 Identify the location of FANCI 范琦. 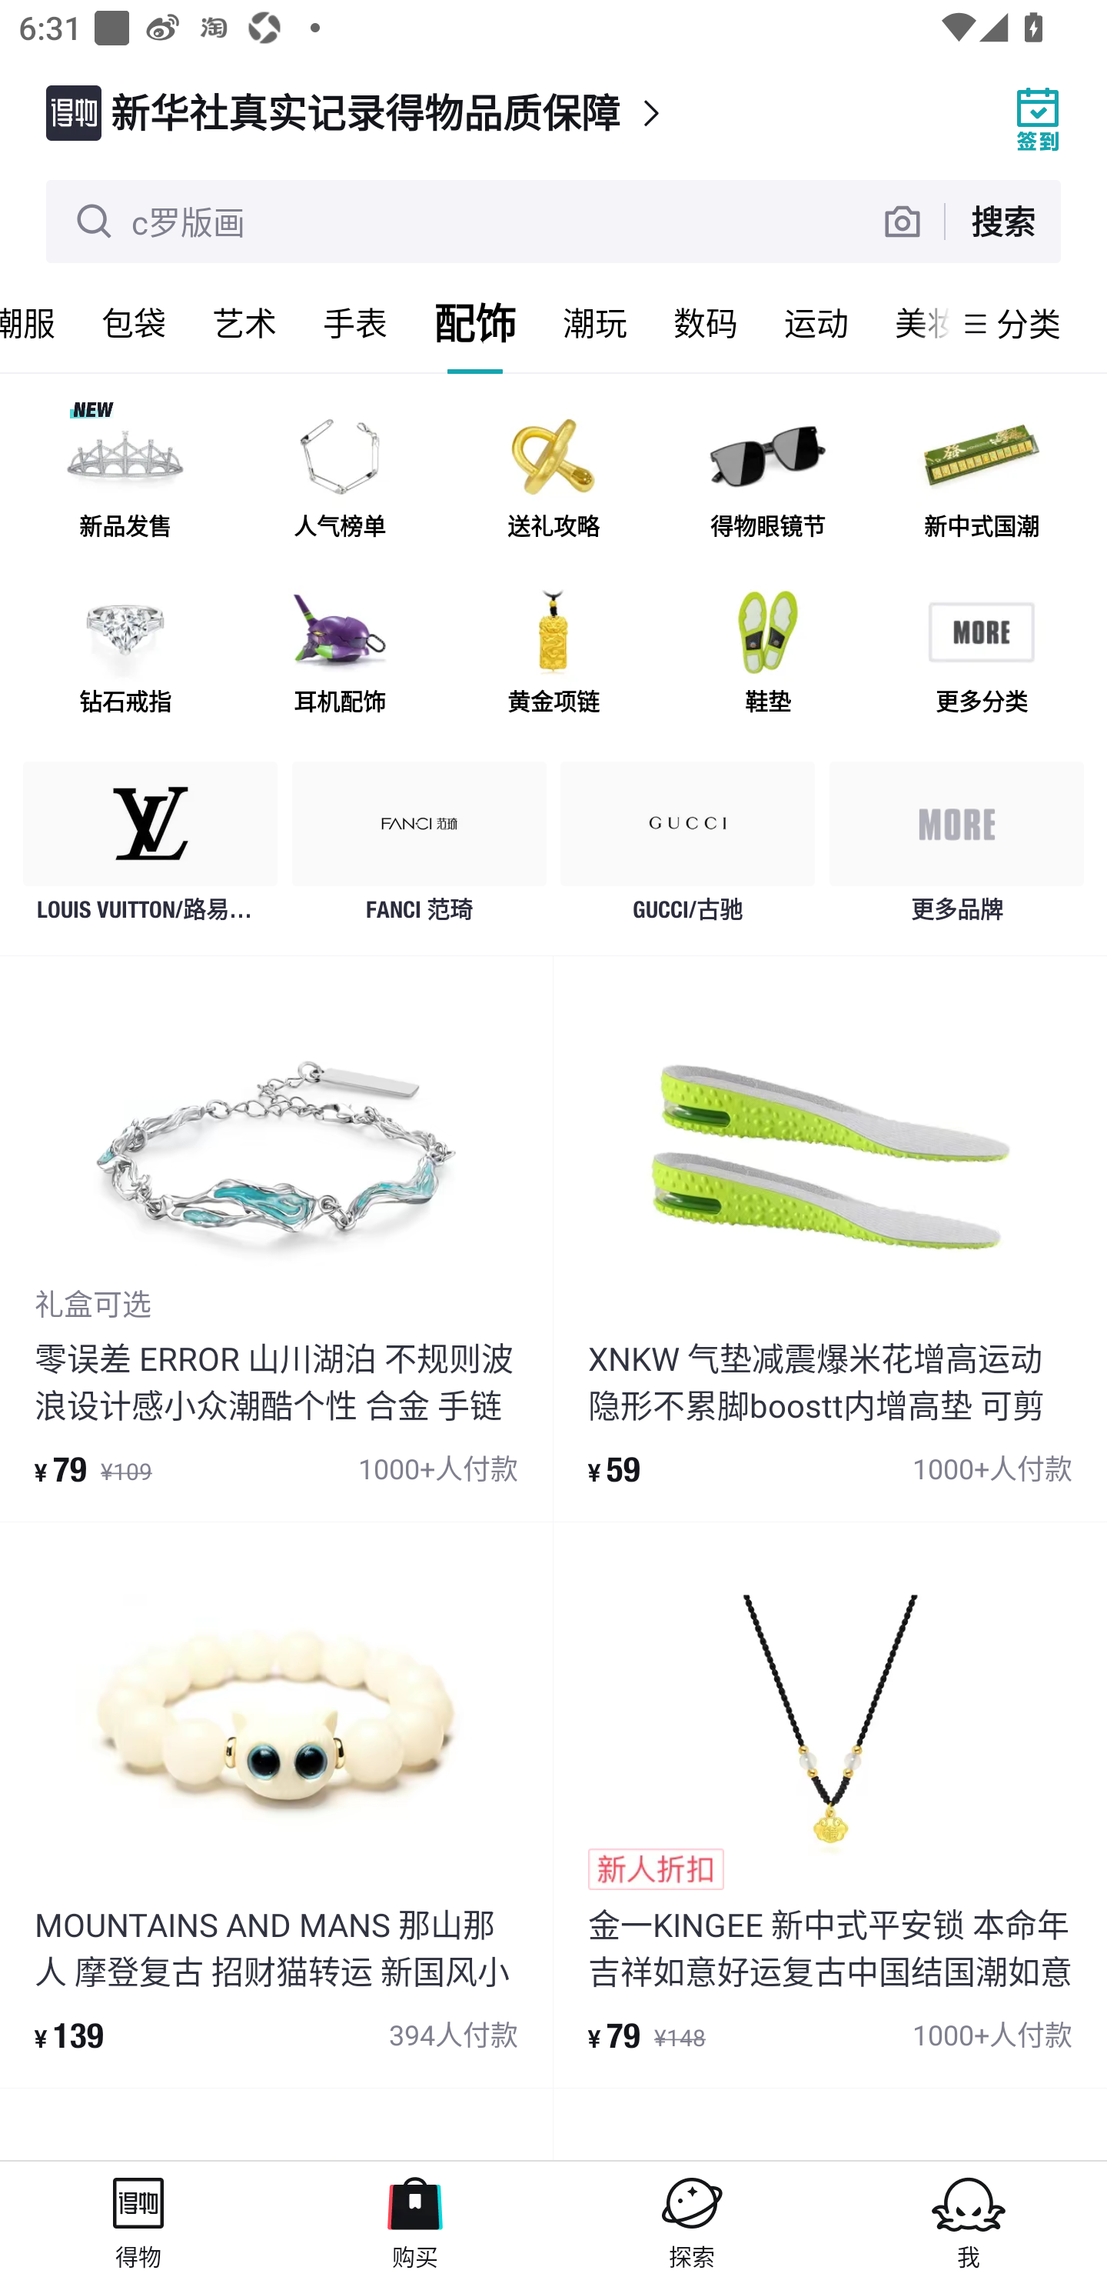
(420, 848).